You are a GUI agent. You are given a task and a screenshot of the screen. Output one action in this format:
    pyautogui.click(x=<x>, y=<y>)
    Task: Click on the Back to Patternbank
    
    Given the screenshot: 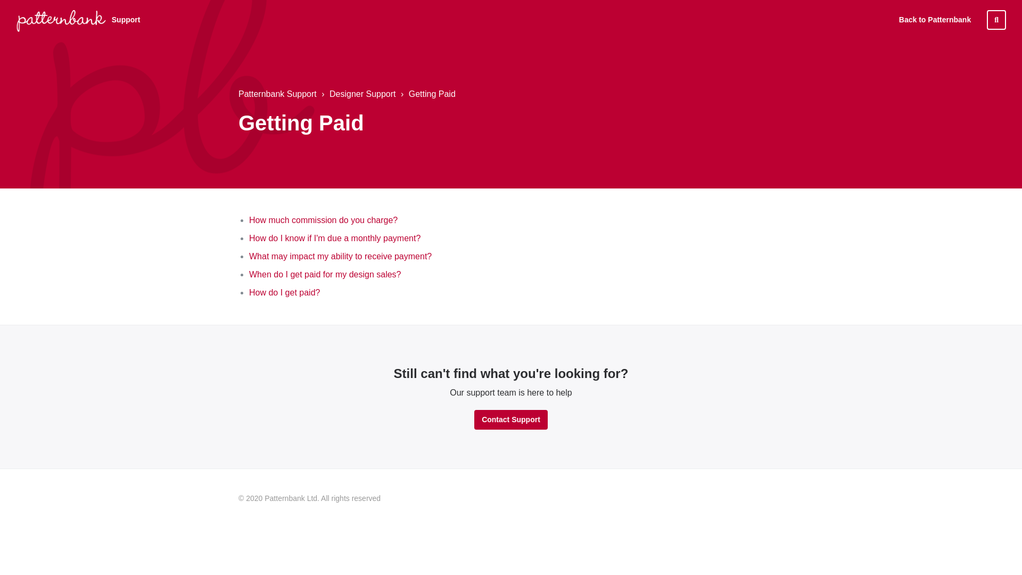 What is the action you would take?
    pyautogui.click(x=935, y=20)
    